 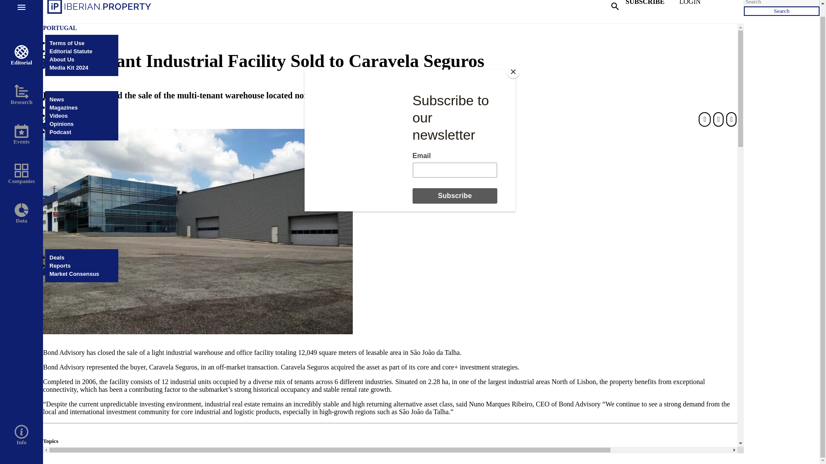 What do you see at coordinates (59, 116) in the screenshot?
I see `Videos` at bounding box center [59, 116].